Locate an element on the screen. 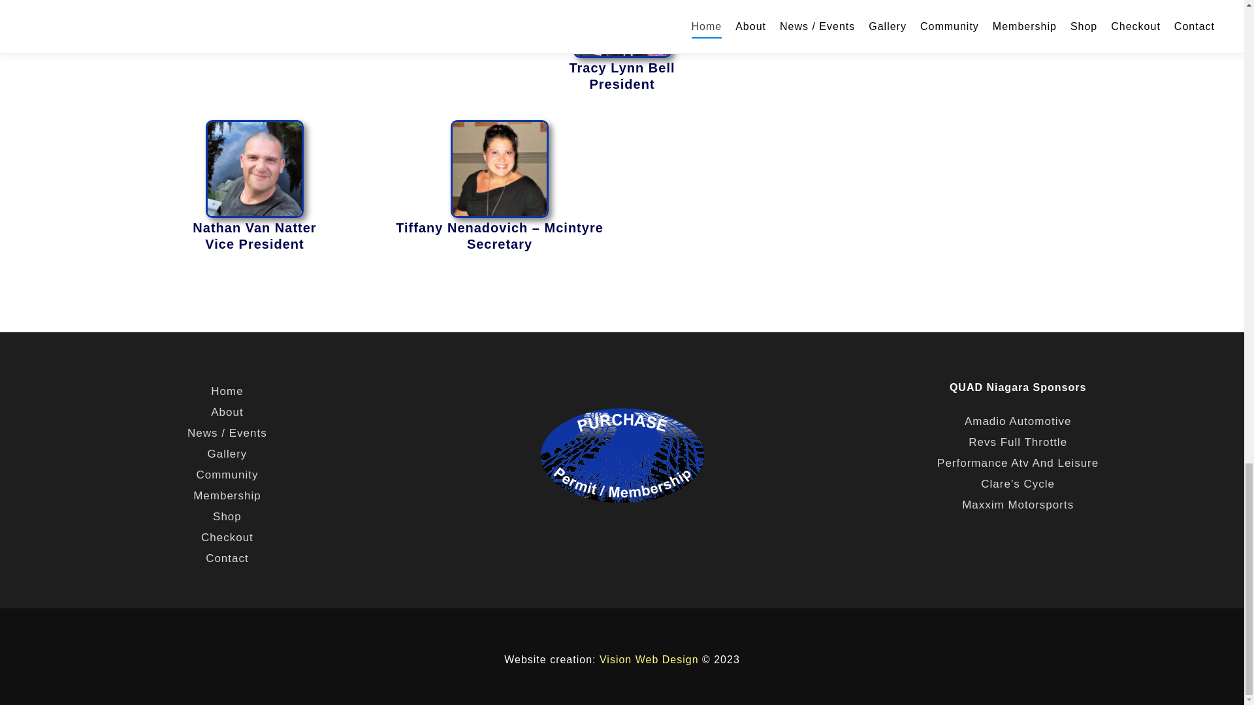  Revs Full Throttle is located at coordinates (1018, 442).